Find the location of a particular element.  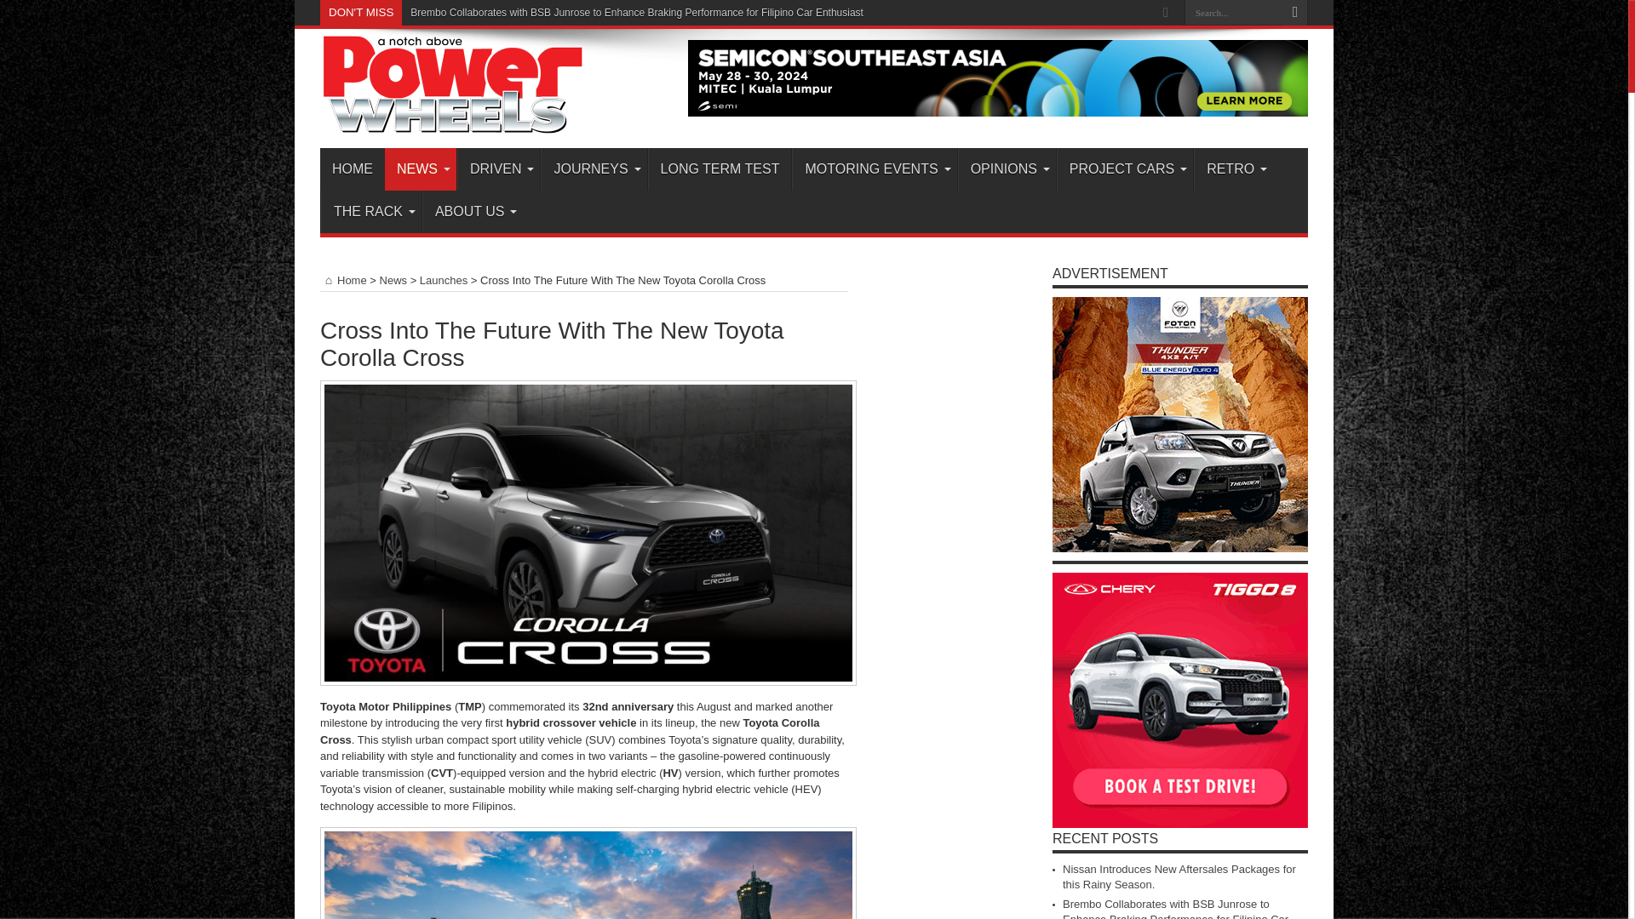

Search... is located at coordinates (1233, 12).